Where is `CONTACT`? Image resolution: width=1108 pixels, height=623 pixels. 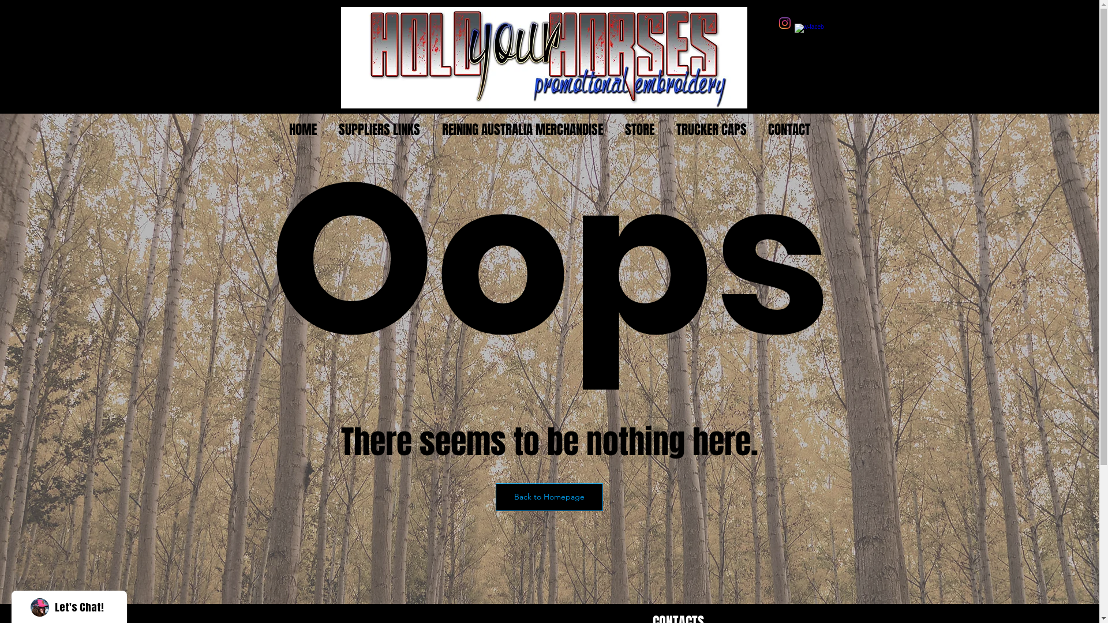 CONTACT is located at coordinates (789, 130).